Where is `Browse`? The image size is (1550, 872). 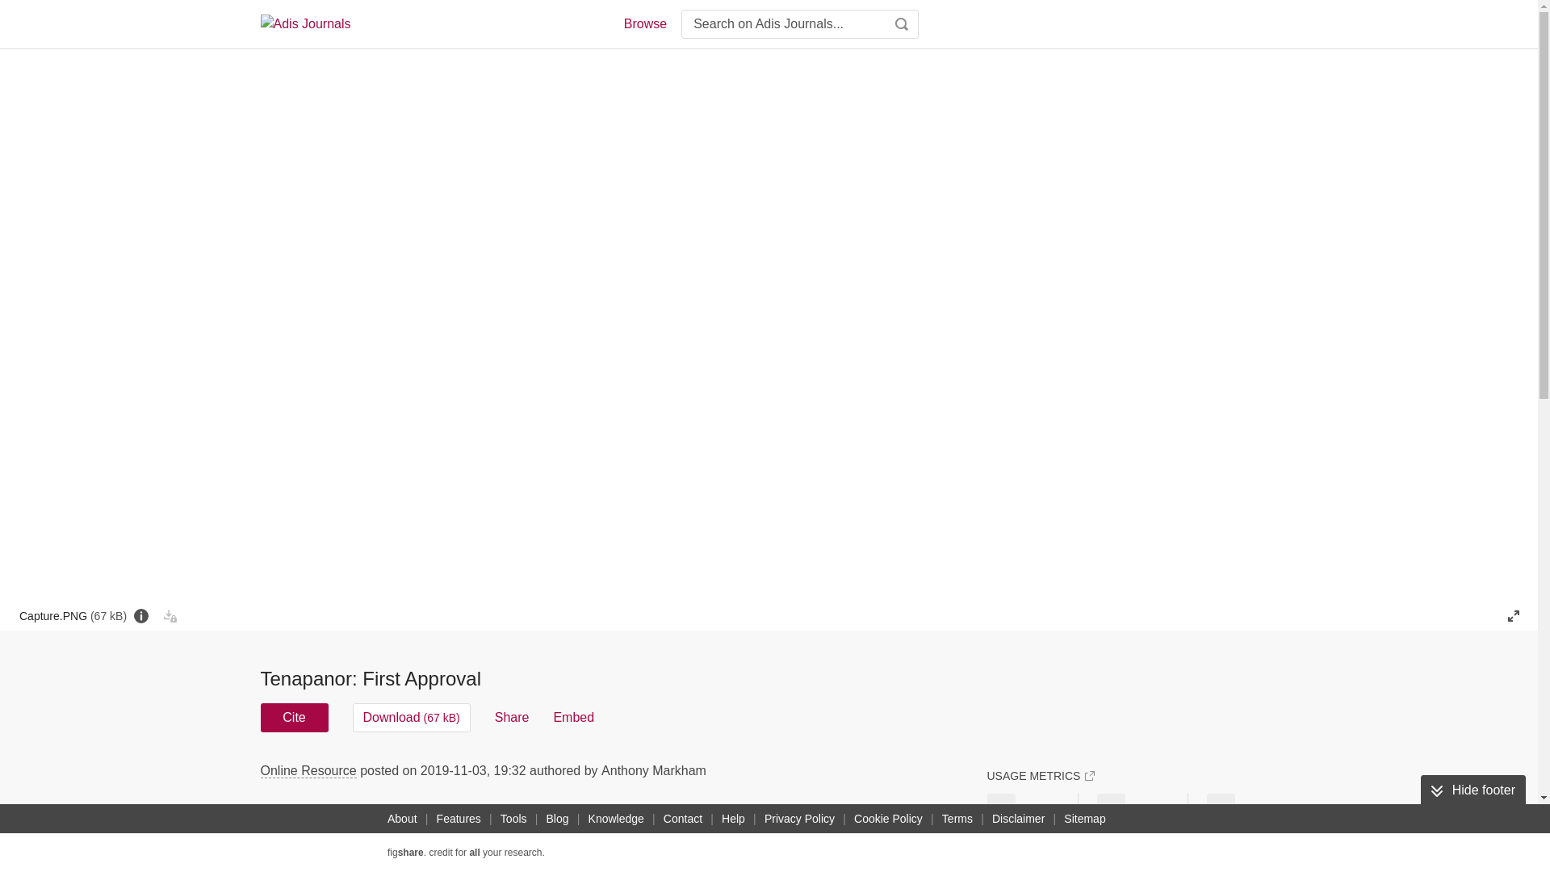
Browse is located at coordinates (644, 24).